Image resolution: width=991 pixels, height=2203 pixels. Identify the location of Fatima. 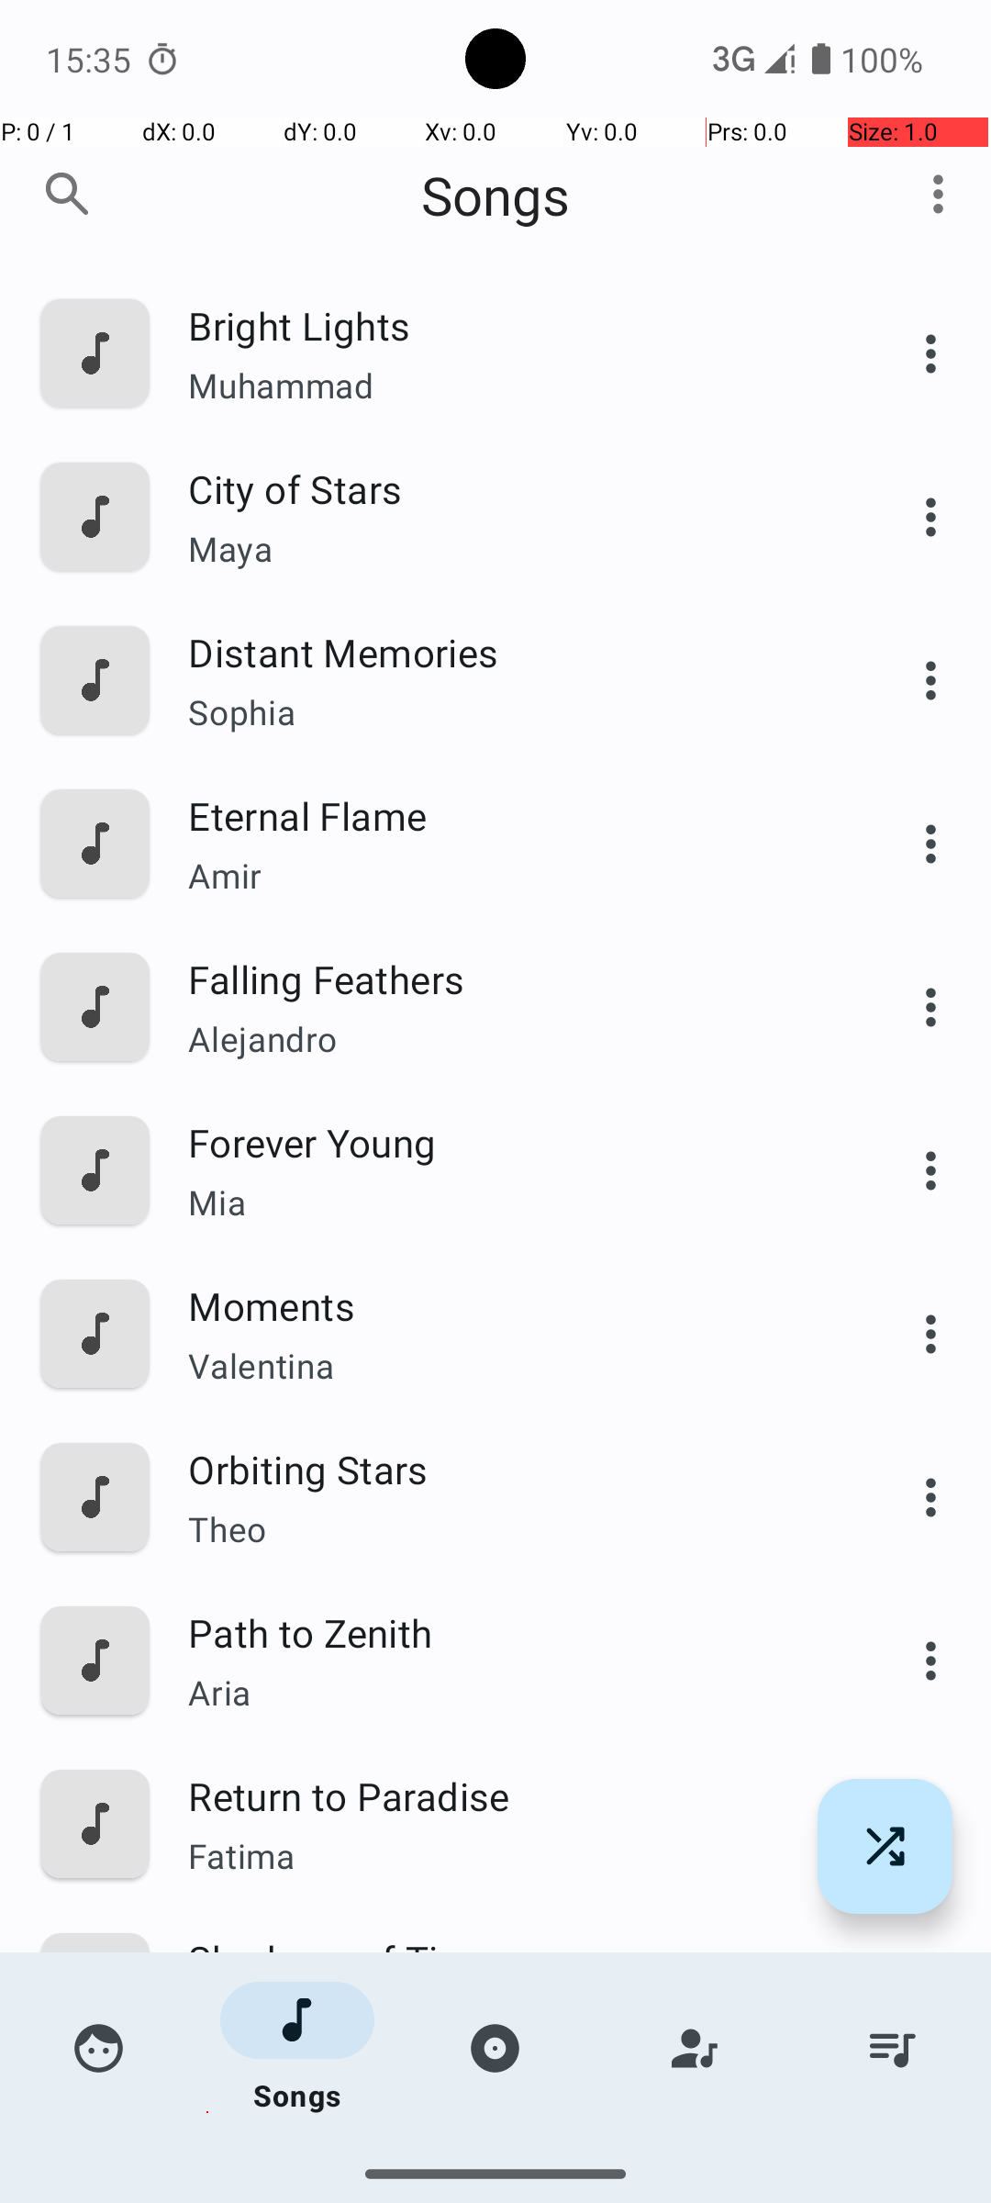
(511, 1856).